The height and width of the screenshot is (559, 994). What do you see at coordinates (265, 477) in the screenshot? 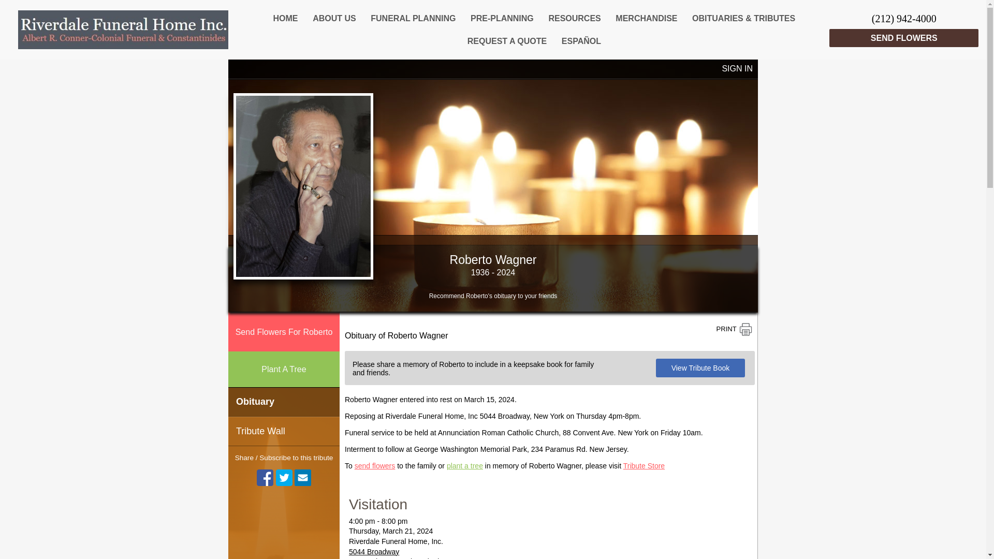
I see `Facebook` at bounding box center [265, 477].